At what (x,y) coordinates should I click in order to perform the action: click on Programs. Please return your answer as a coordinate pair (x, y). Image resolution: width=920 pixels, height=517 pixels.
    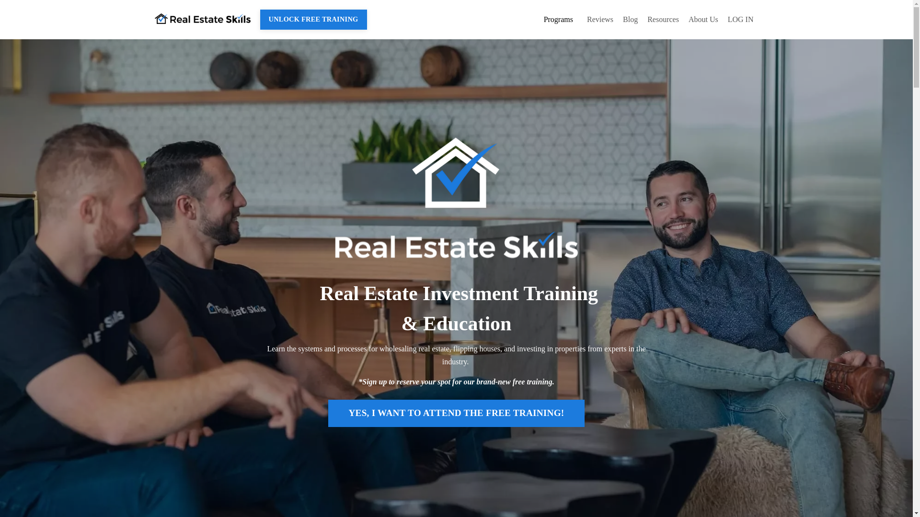
    Looking at the image, I should click on (561, 20).